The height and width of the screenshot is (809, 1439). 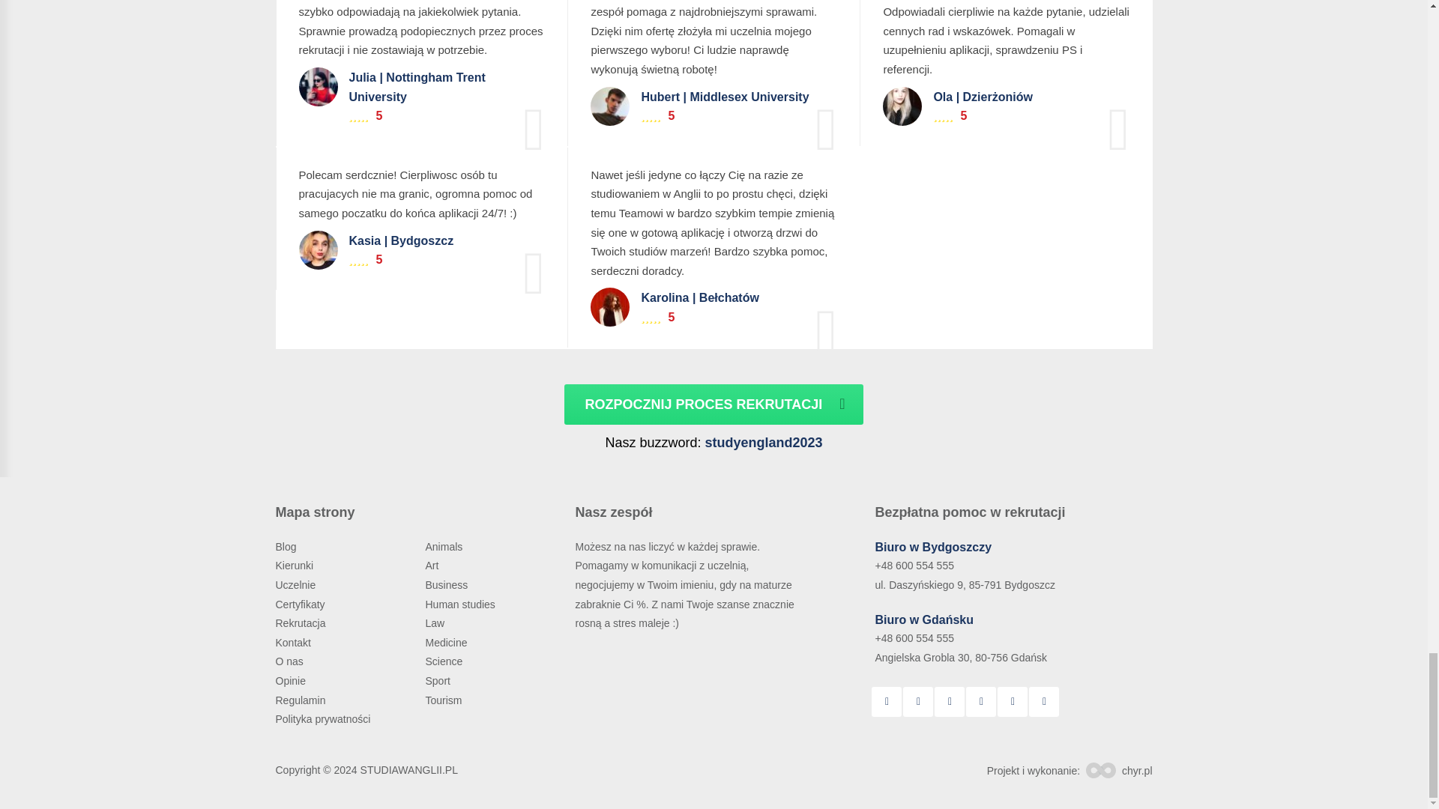 What do you see at coordinates (444, 547) in the screenshot?
I see `Animals` at bounding box center [444, 547].